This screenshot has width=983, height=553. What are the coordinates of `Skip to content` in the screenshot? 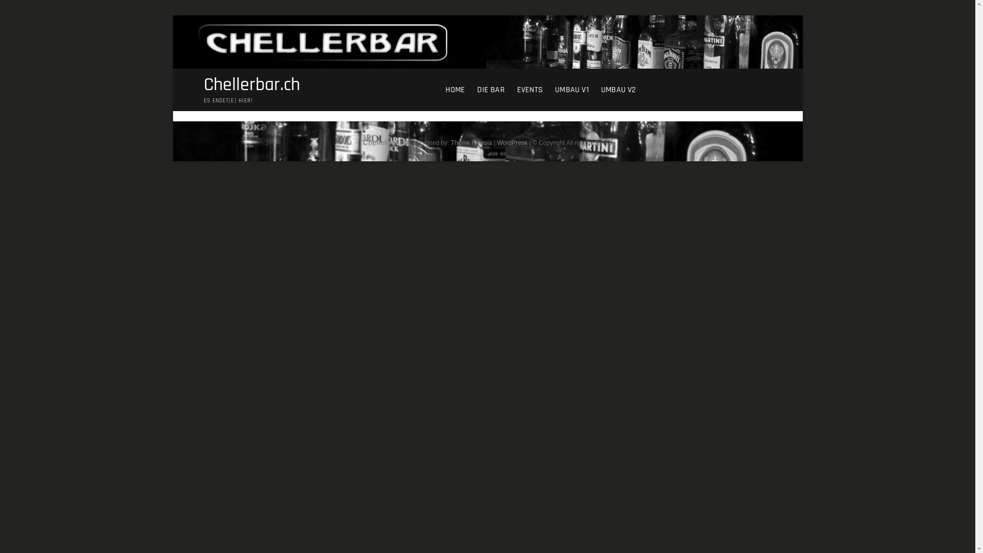 It's located at (172, 15).